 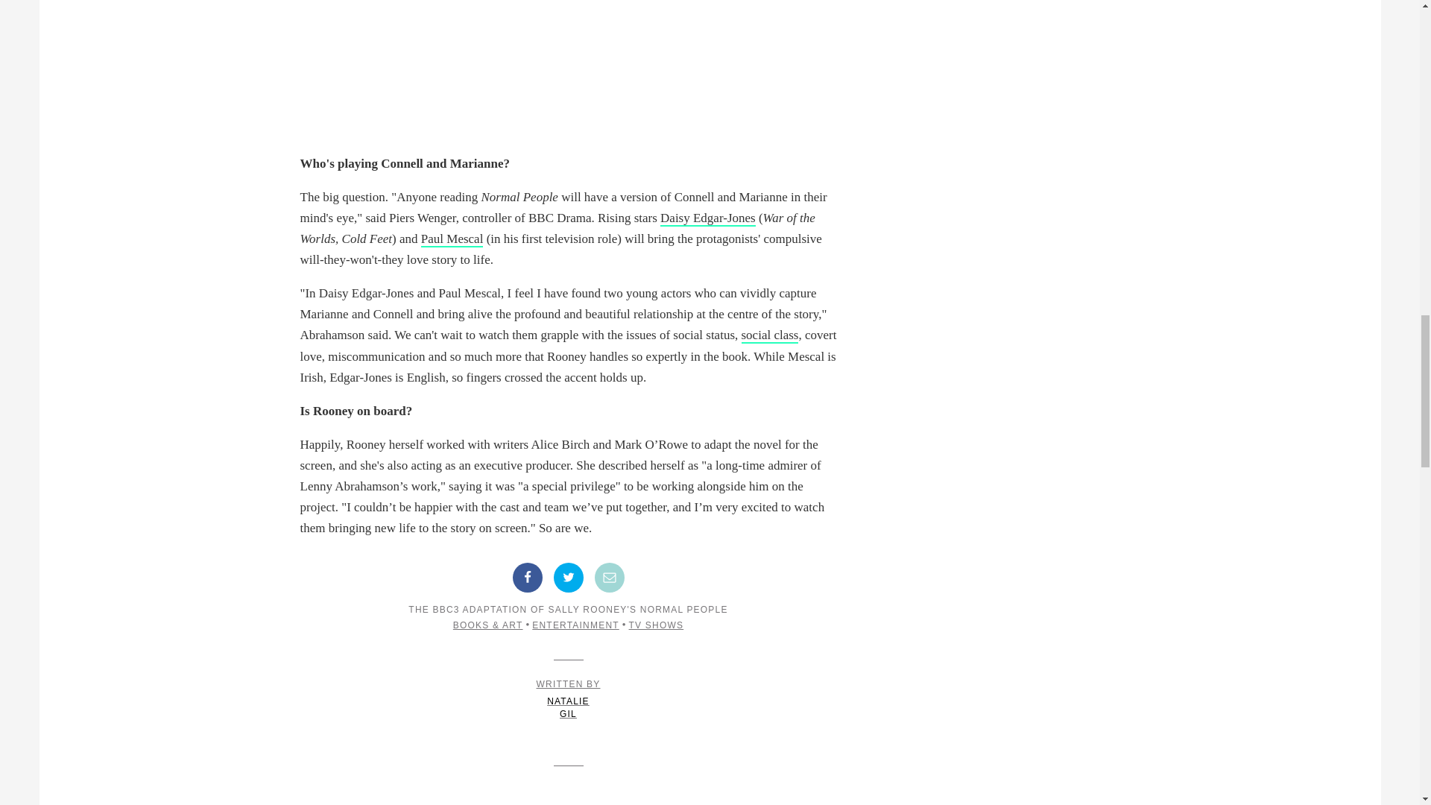 I want to click on Share by Email, so click(x=610, y=577).